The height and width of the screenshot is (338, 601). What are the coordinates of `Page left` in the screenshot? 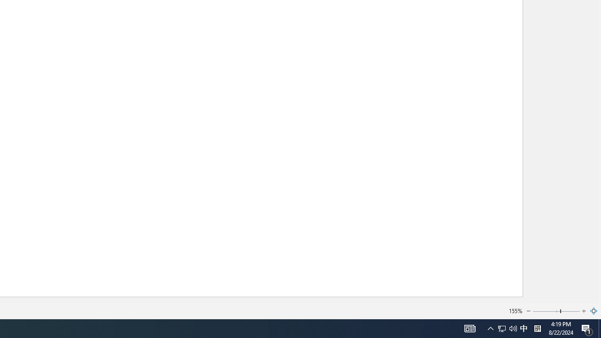 It's located at (546, 311).